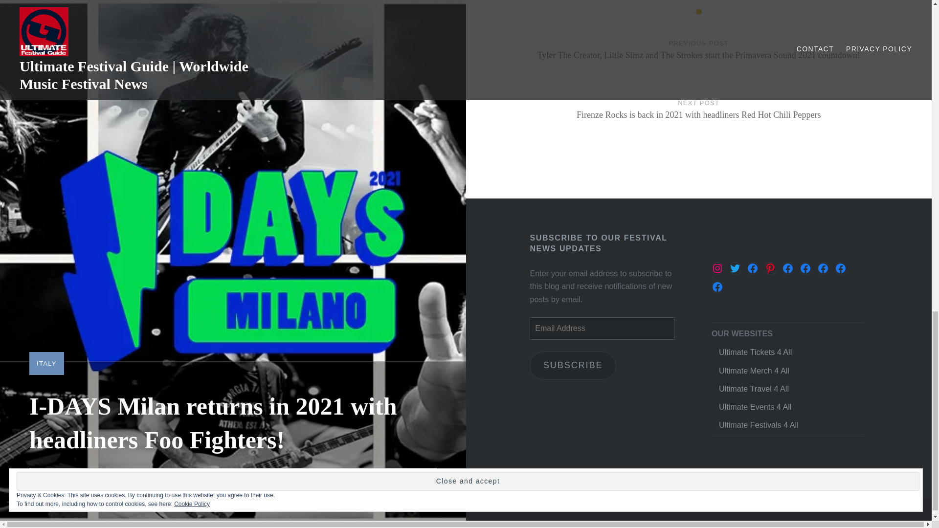 Image resolution: width=939 pixels, height=528 pixels. Describe the element at coordinates (754, 371) in the screenshot. I see `Ultimate Merch 4 All` at that location.